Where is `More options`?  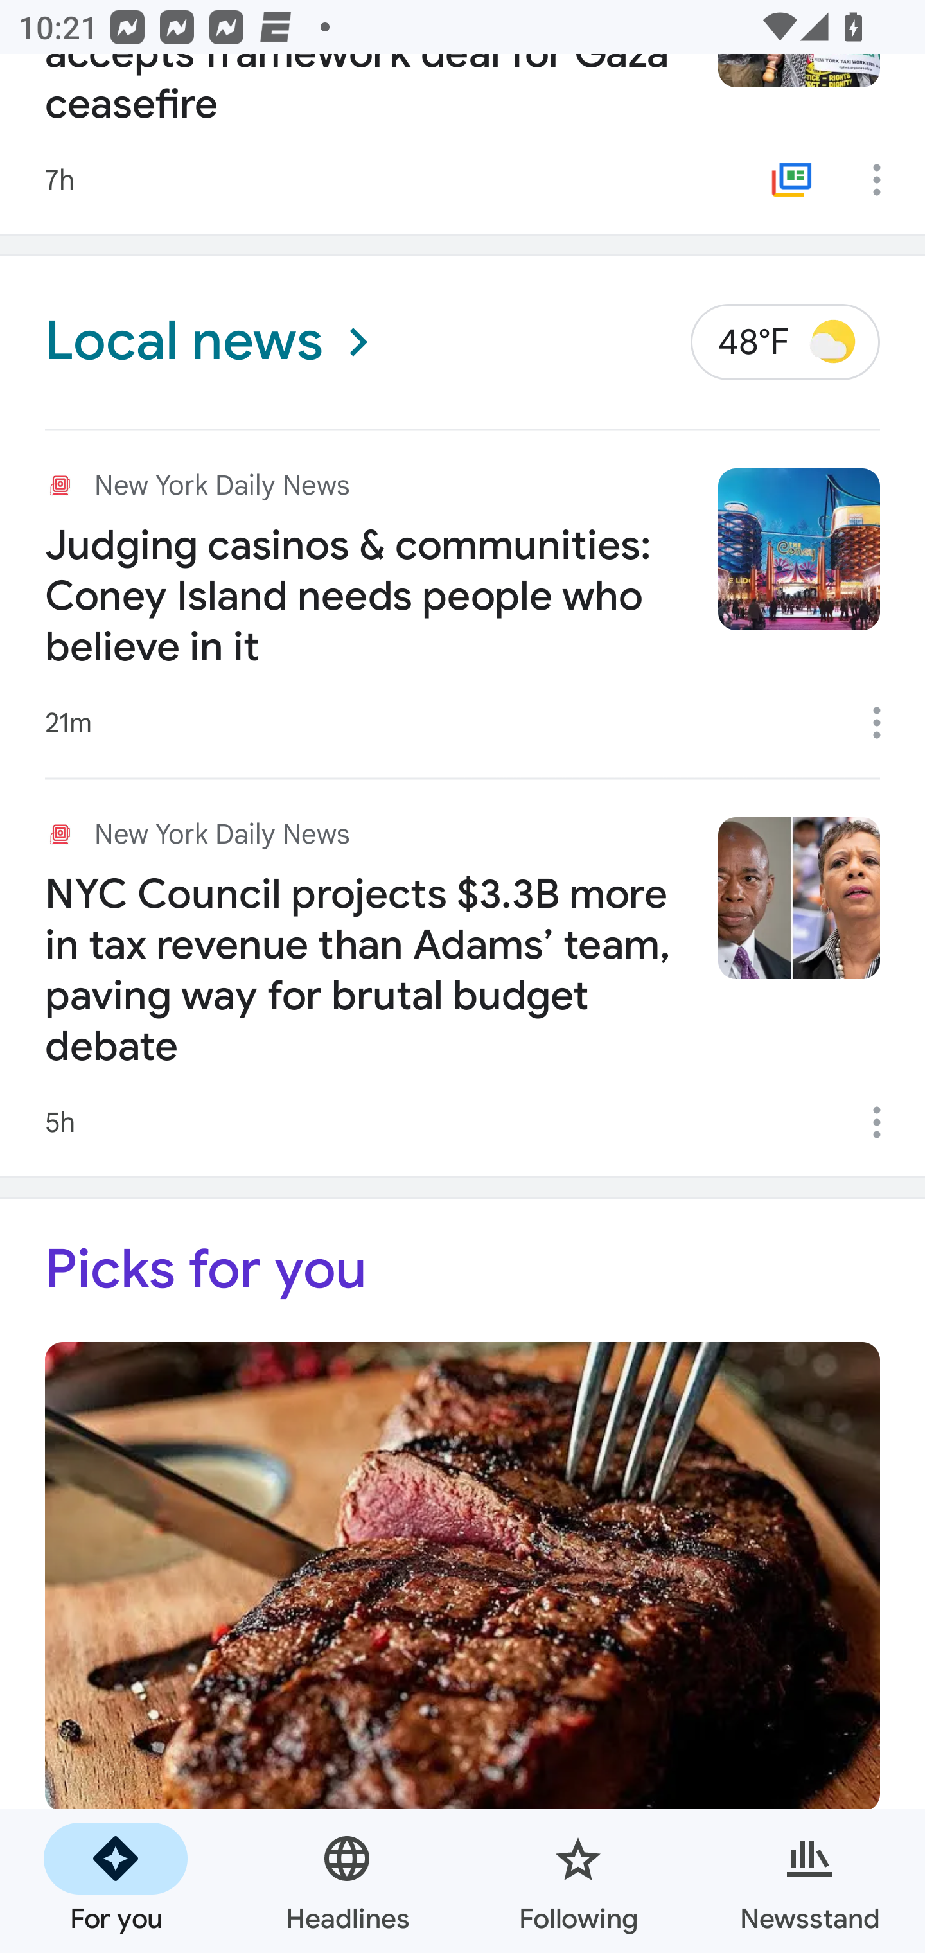 More options is located at coordinates (885, 179).